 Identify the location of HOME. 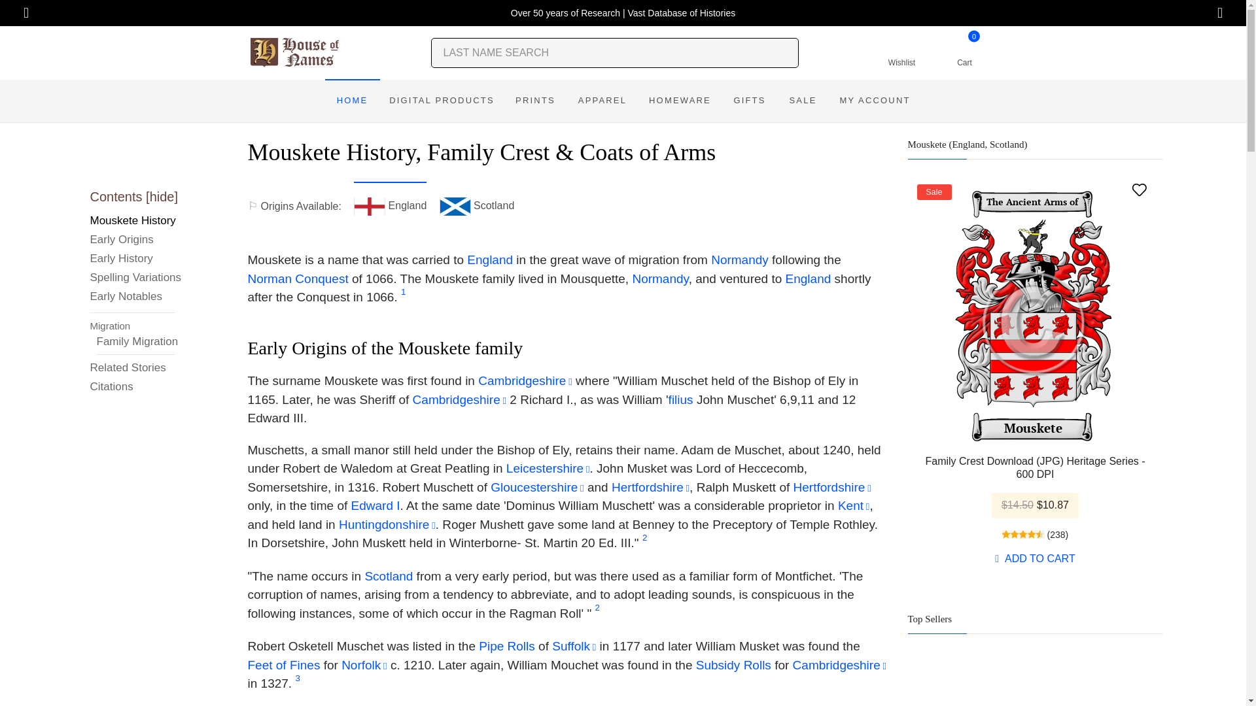
(136, 222).